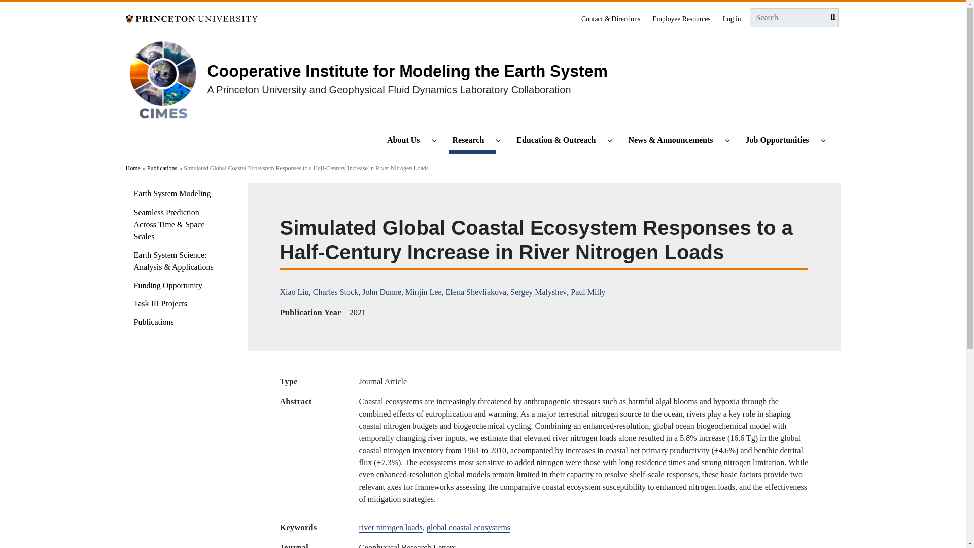  What do you see at coordinates (407, 71) in the screenshot?
I see `Cooperative Institute for Modeling the Earth System` at bounding box center [407, 71].